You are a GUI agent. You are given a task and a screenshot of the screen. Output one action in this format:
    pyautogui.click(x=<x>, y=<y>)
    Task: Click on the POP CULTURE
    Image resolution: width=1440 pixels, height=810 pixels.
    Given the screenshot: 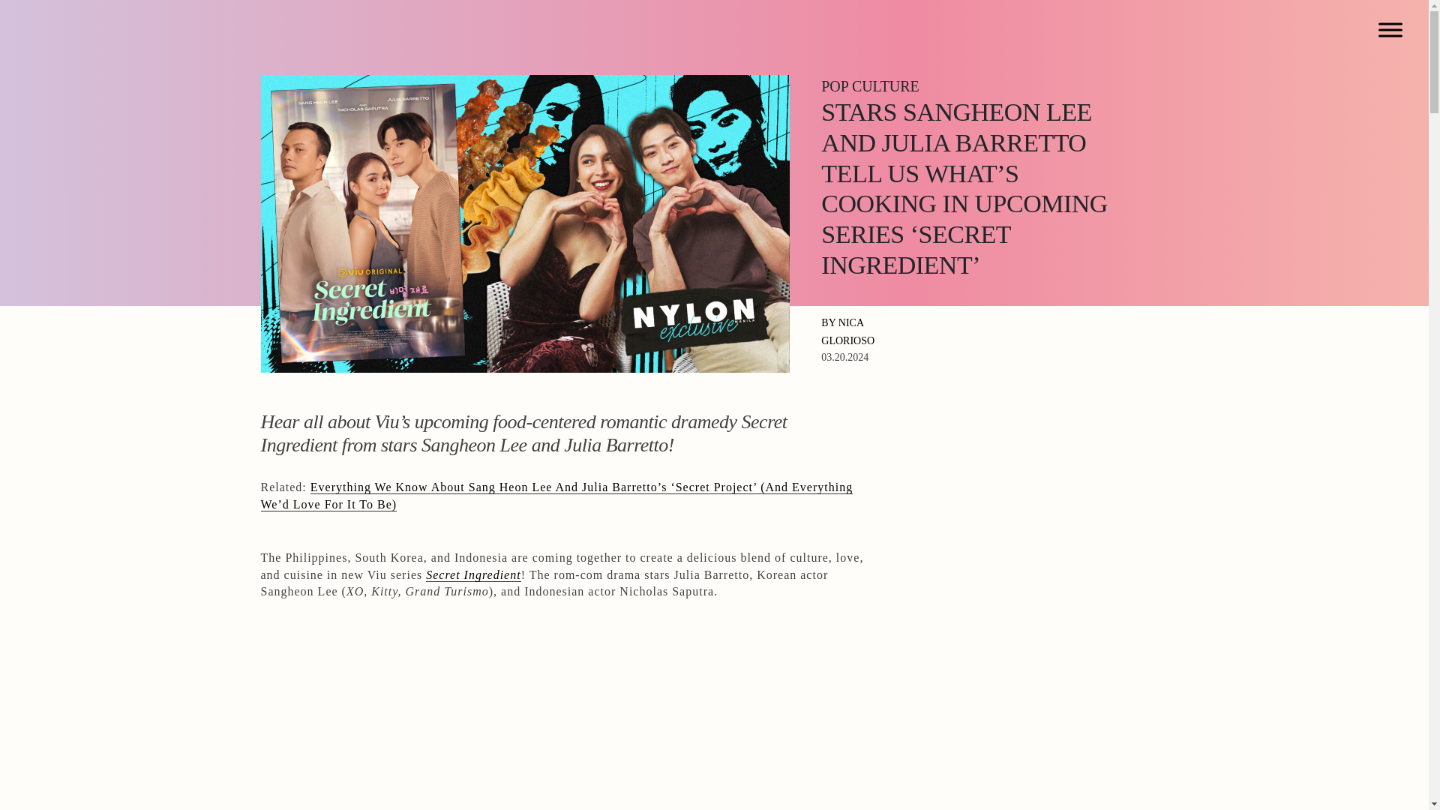 What is the action you would take?
    pyautogui.click(x=869, y=87)
    